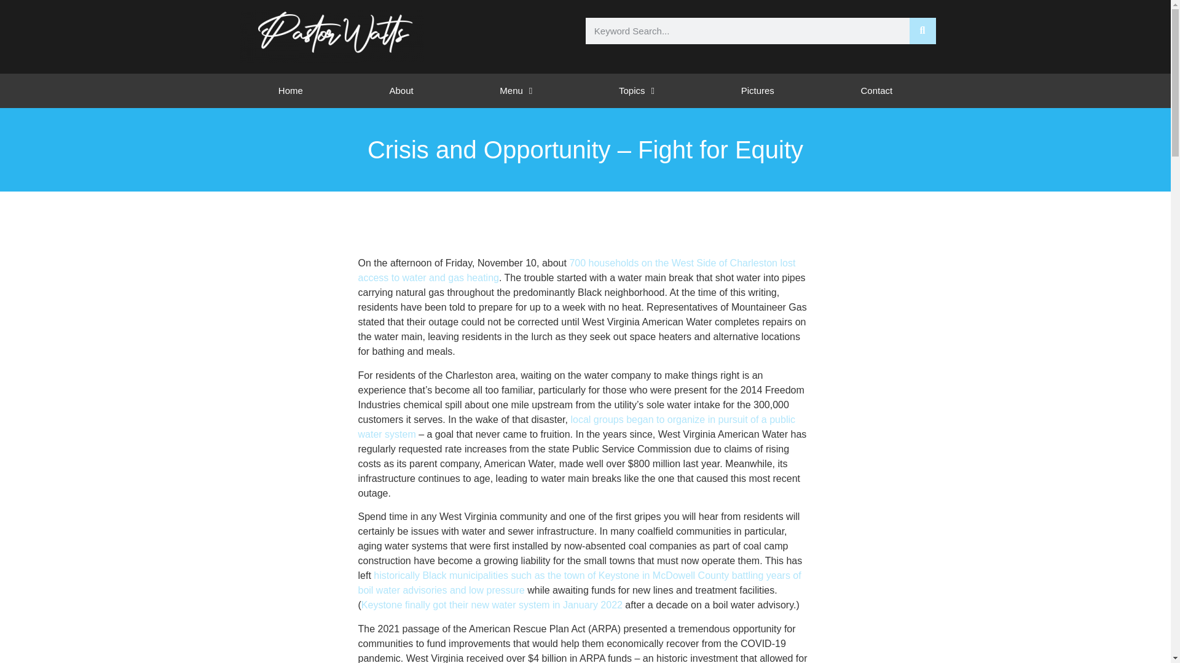 The height and width of the screenshot is (663, 1180). What do you see at coordinates (516, 91) in the screenshot?
I see `Menu` at bounding box center [516, 91].